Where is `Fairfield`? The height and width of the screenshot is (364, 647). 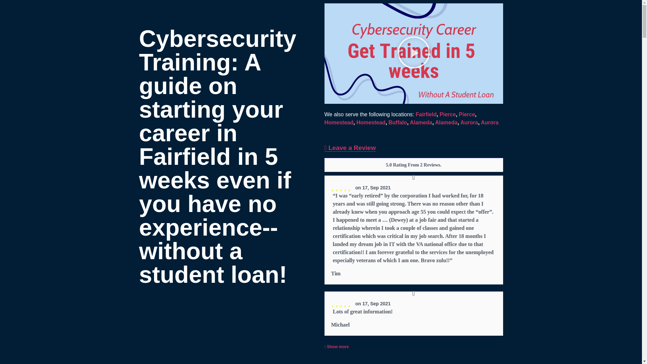
Fairfield is located at coordinates (426, 114).